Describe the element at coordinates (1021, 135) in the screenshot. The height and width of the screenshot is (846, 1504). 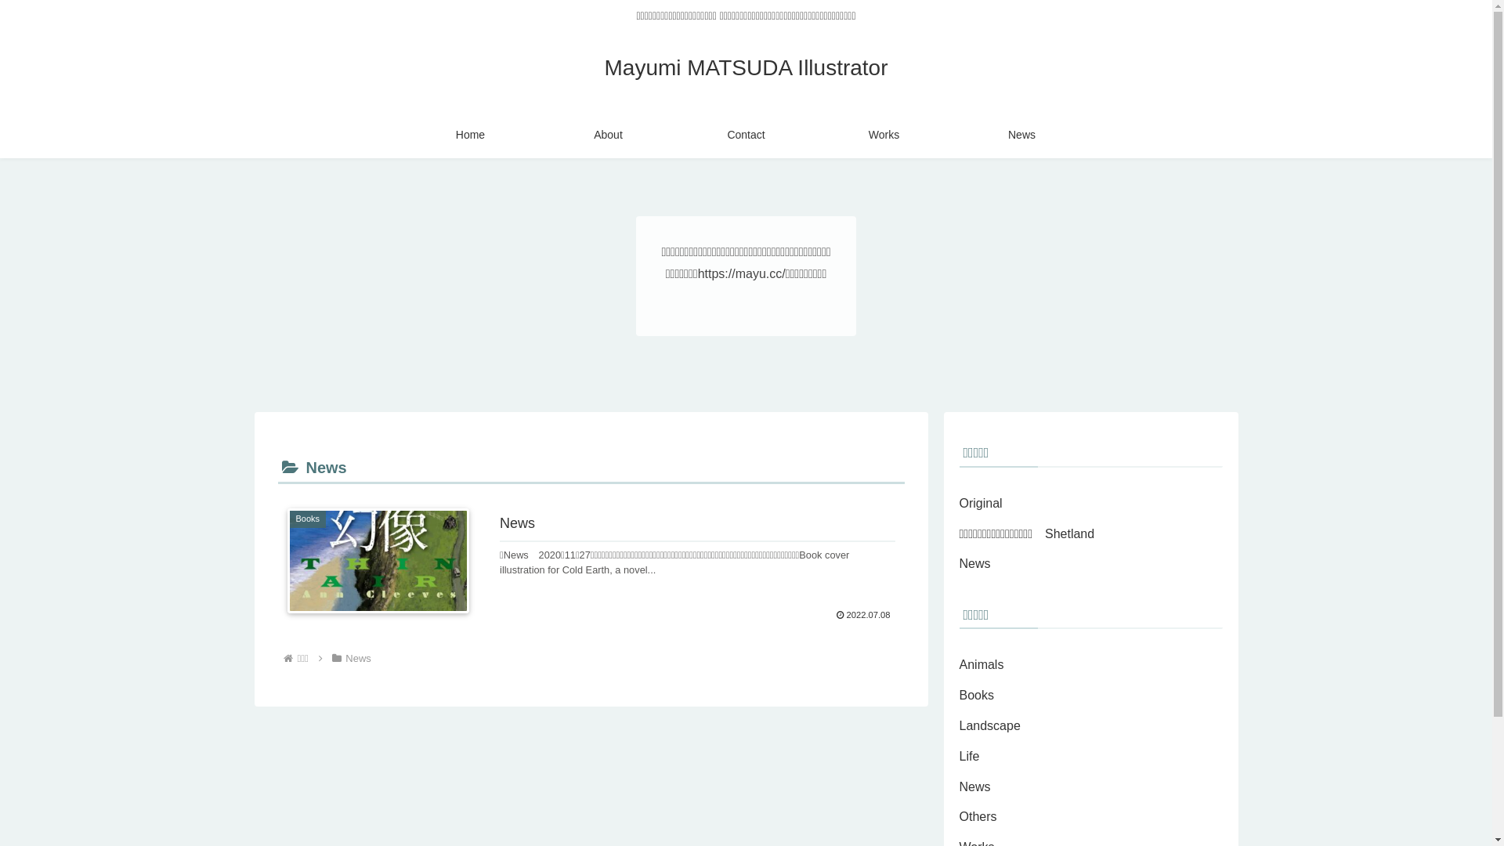
I see `News` at that location.